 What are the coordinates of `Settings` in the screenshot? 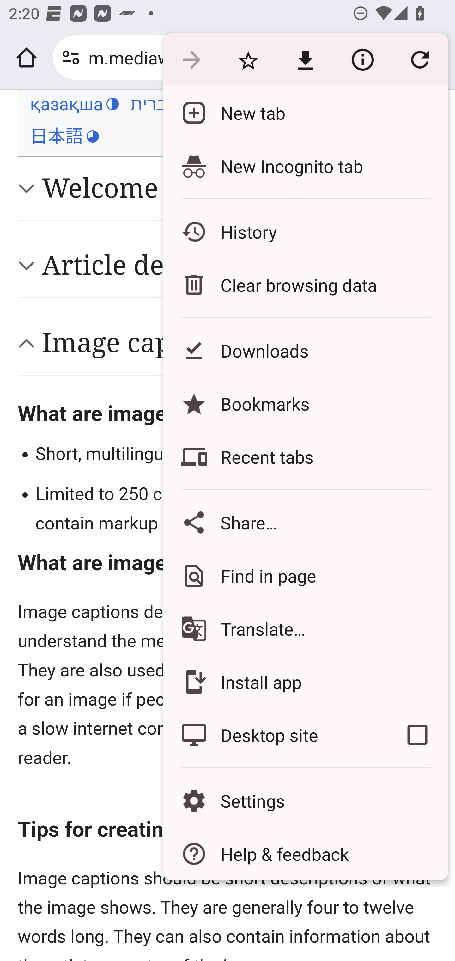 It's located at (305, 801).